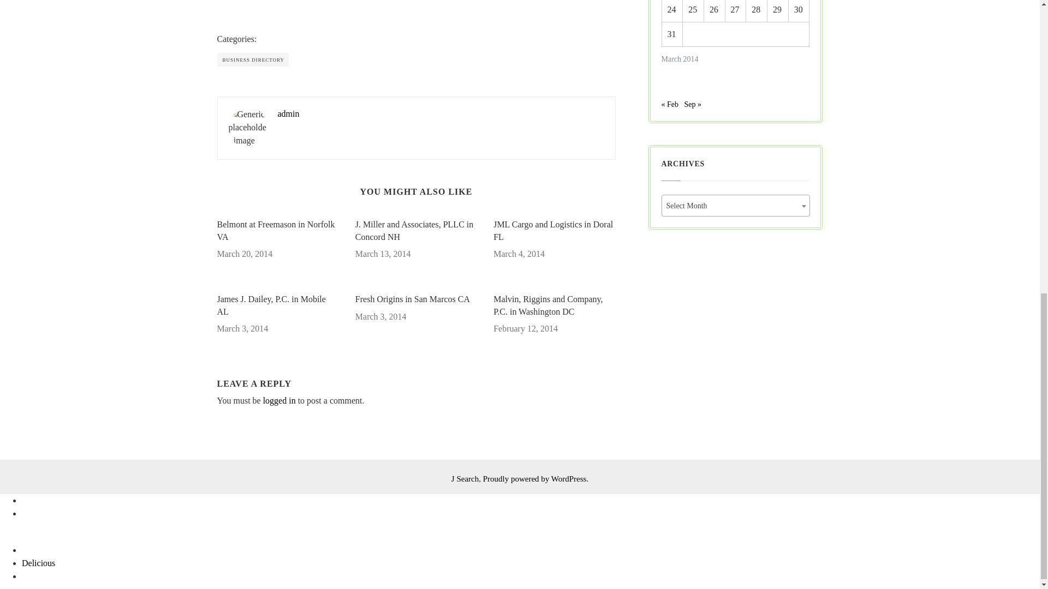  I want to click on J Search, so click(465, 479).